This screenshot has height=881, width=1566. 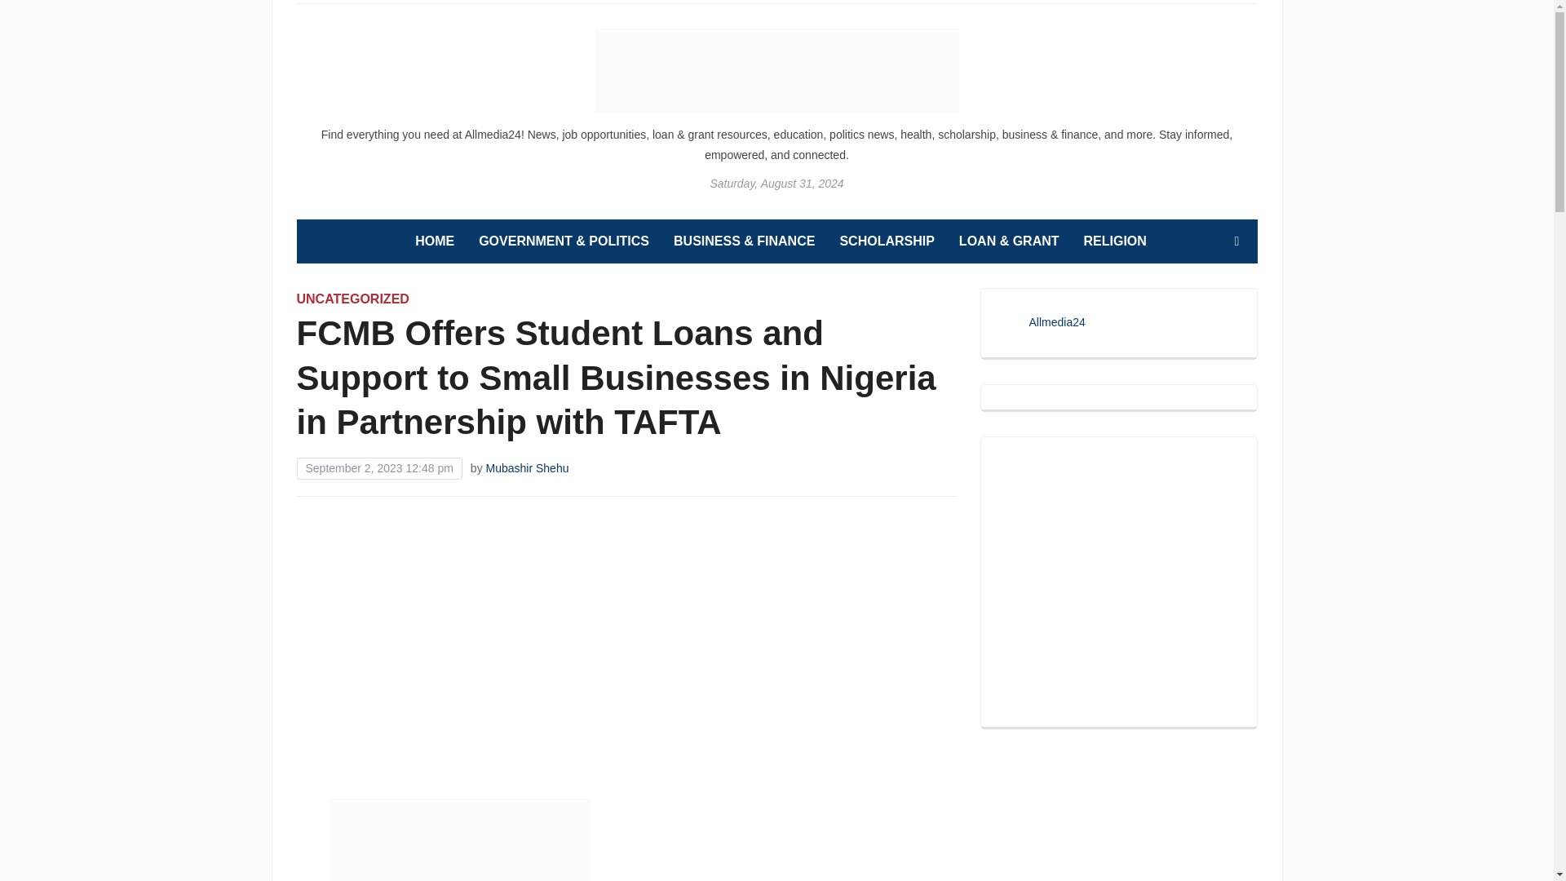 I want to click on RELIGION, so click(x=1114, y=241).